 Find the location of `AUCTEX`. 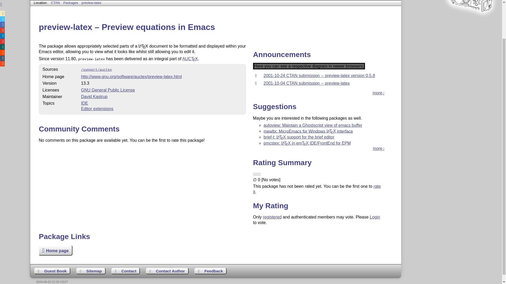

AUCTEX is located at coordinates (190, 59).